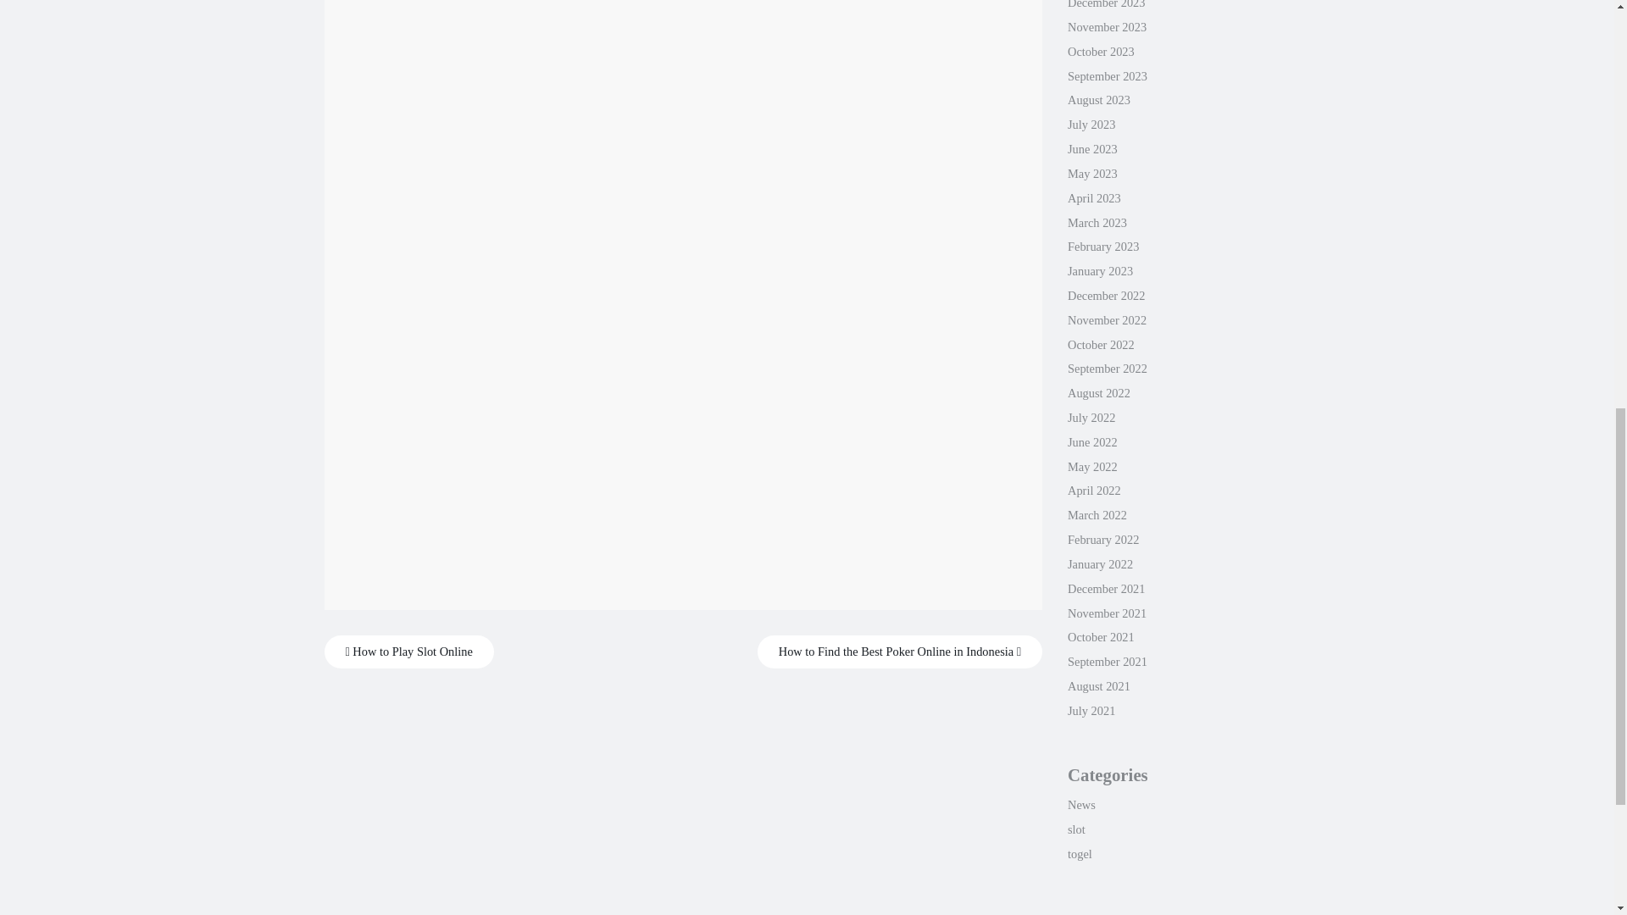 This screenshot has width=1627, height=915. Describe the element at coordinates (1107, 368) in the screenshot. I see `September 2022` at that location.